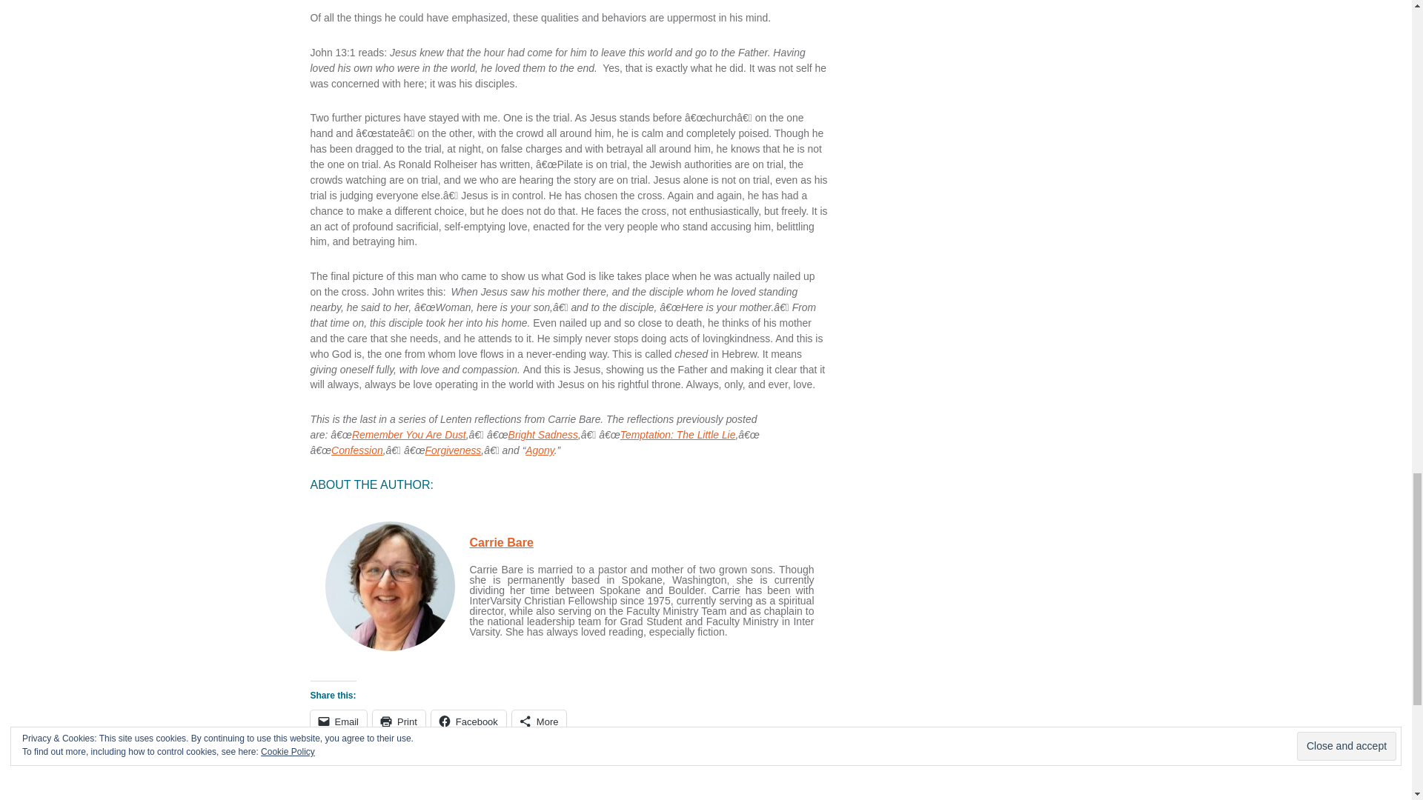  I want to click on Forgiveness, so click(454, 450).